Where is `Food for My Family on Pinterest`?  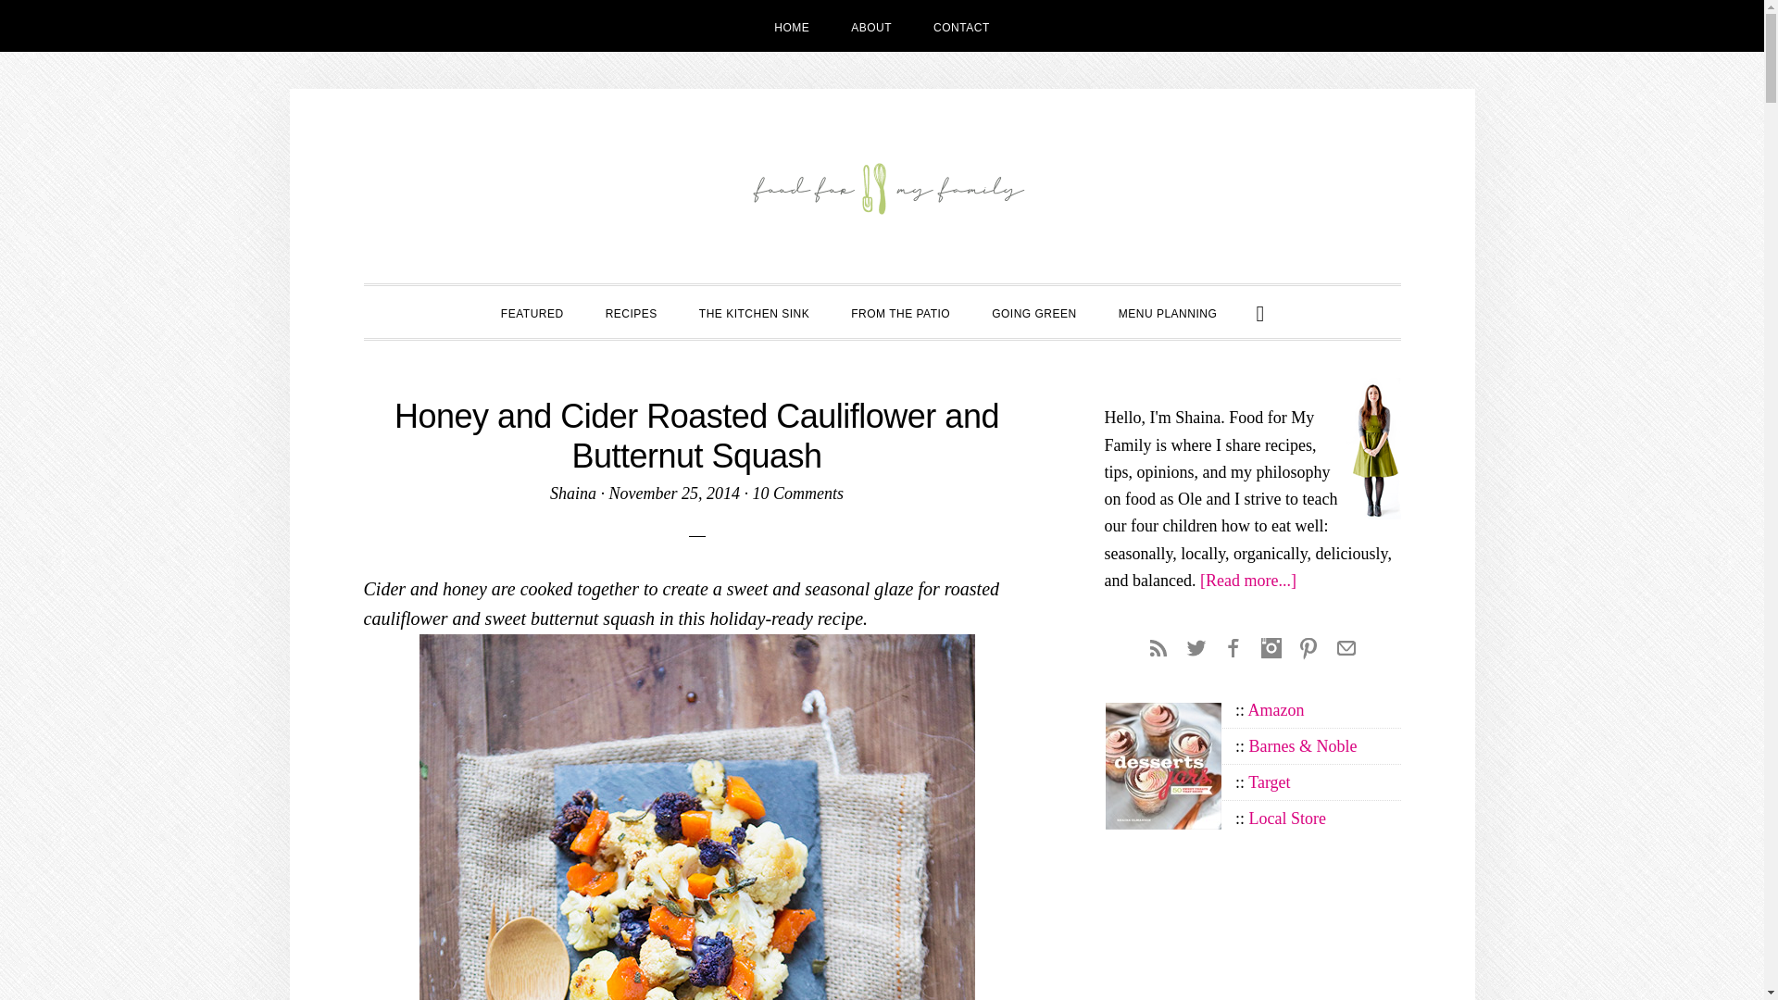
Food for My Family on Pinterest is located at coordinates (1308, 644).